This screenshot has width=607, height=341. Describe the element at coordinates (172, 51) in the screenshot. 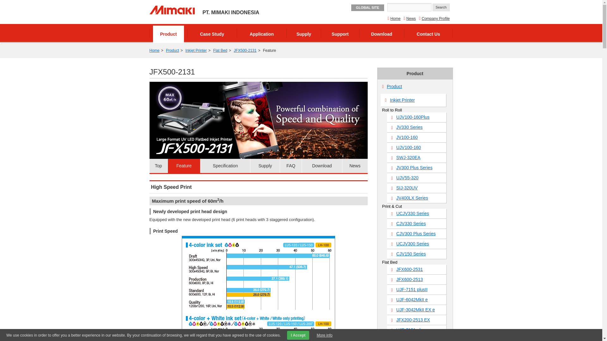

I see `Product` at that location.